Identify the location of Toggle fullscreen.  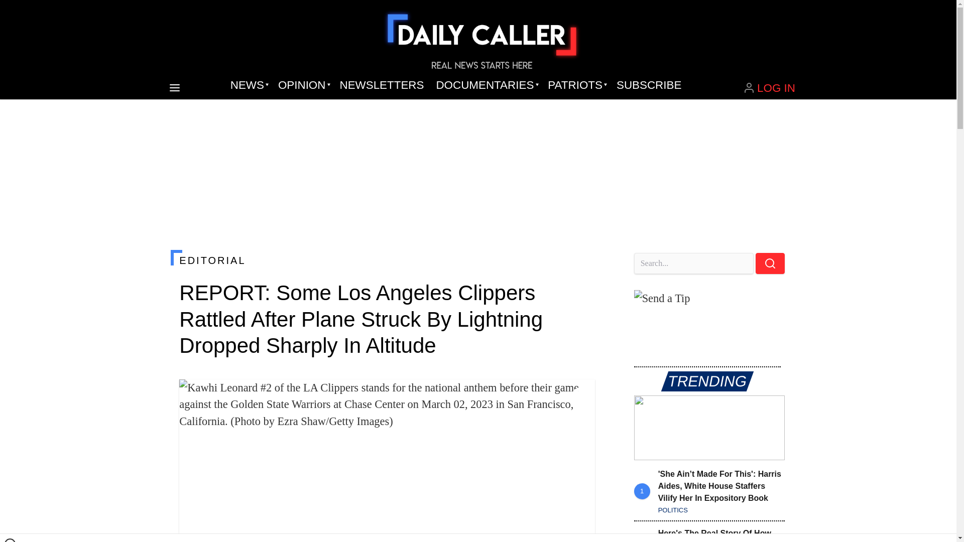
(579, 395).